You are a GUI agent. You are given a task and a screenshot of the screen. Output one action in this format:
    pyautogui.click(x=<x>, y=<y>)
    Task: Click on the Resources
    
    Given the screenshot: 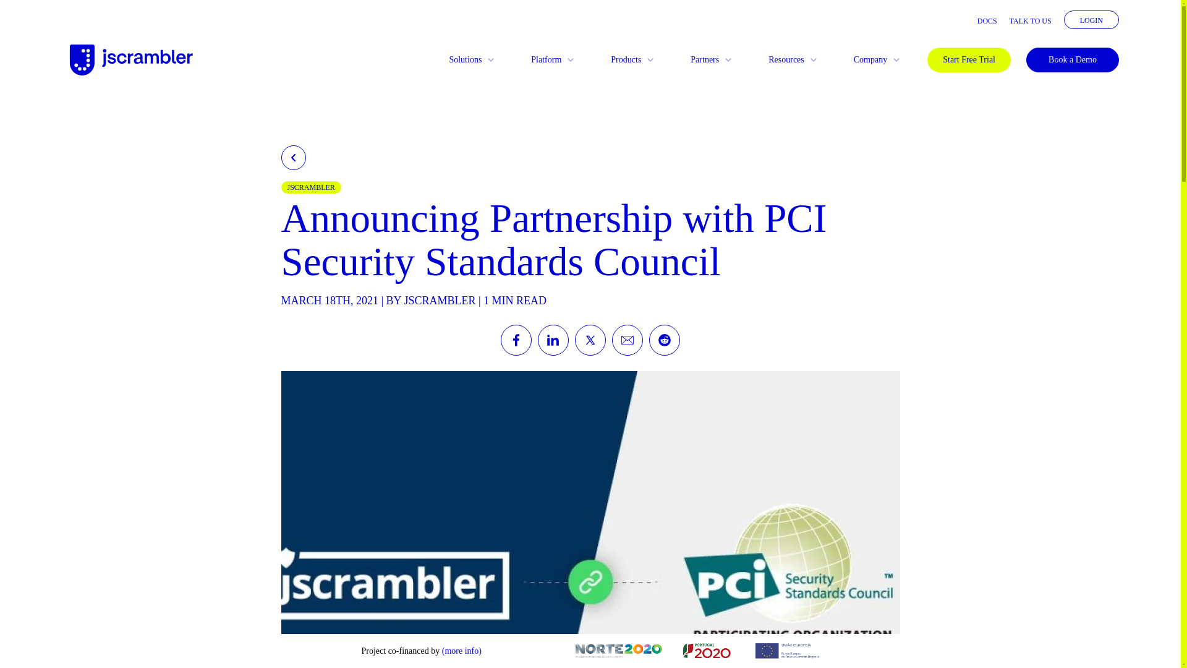 What is the action you would take?
    pyautogui.click(x=794, y=59)
    